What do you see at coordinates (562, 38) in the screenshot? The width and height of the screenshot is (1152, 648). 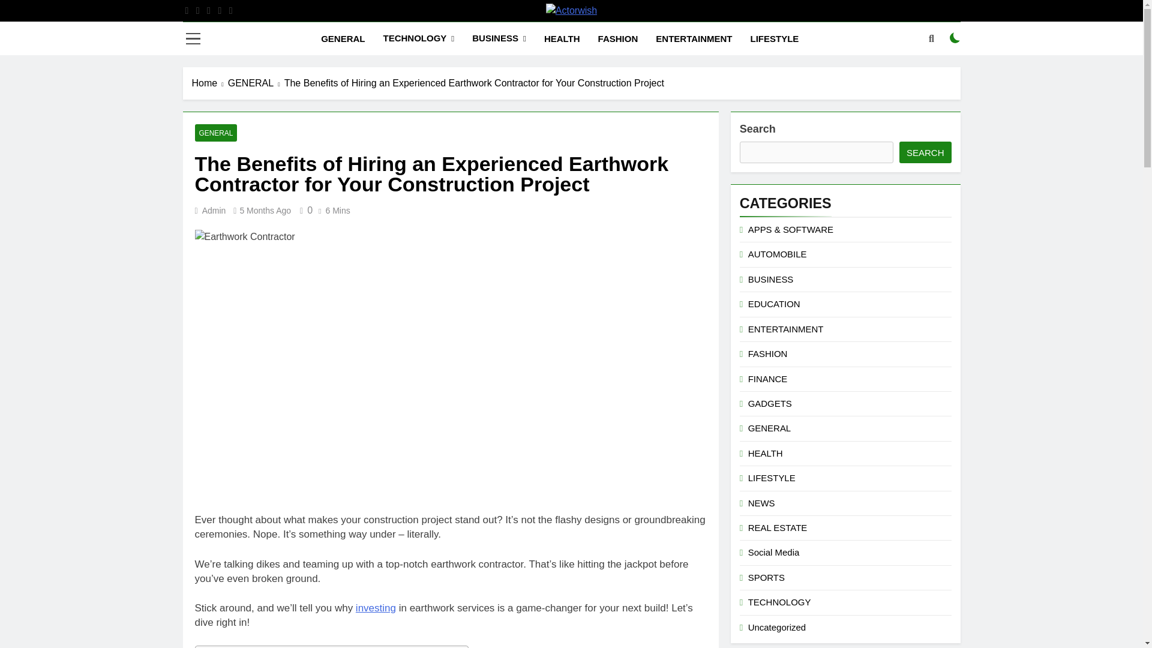 I see `HEALTH` at bounding box center [562, 38].